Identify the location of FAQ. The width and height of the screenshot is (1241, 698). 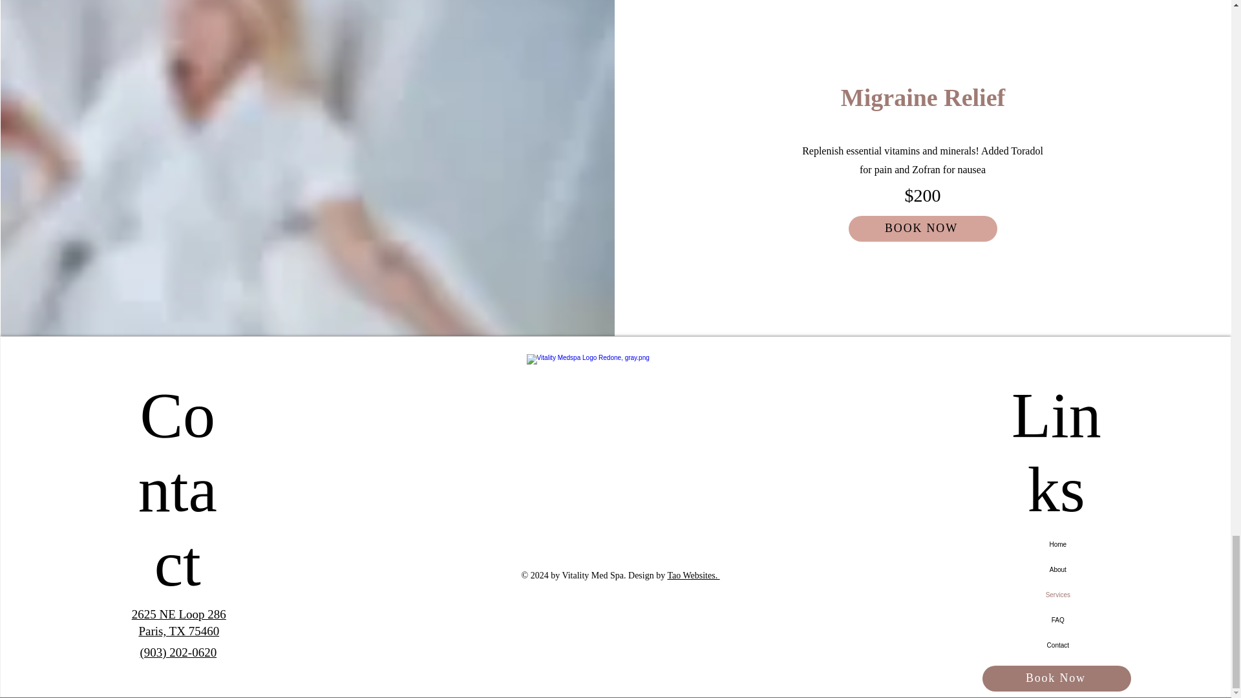
(1057, 619).